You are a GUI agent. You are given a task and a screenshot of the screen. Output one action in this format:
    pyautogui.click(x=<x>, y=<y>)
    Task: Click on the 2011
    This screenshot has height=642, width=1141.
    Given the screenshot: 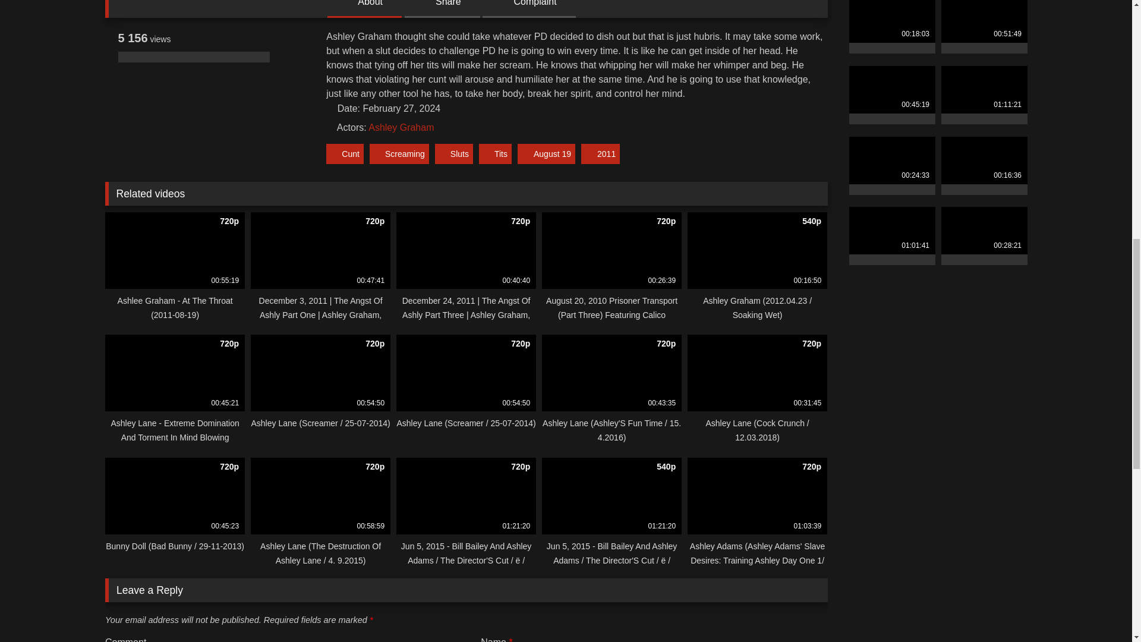 What is the action you would take?
    pyautogui.click(x=600, y=153)
    